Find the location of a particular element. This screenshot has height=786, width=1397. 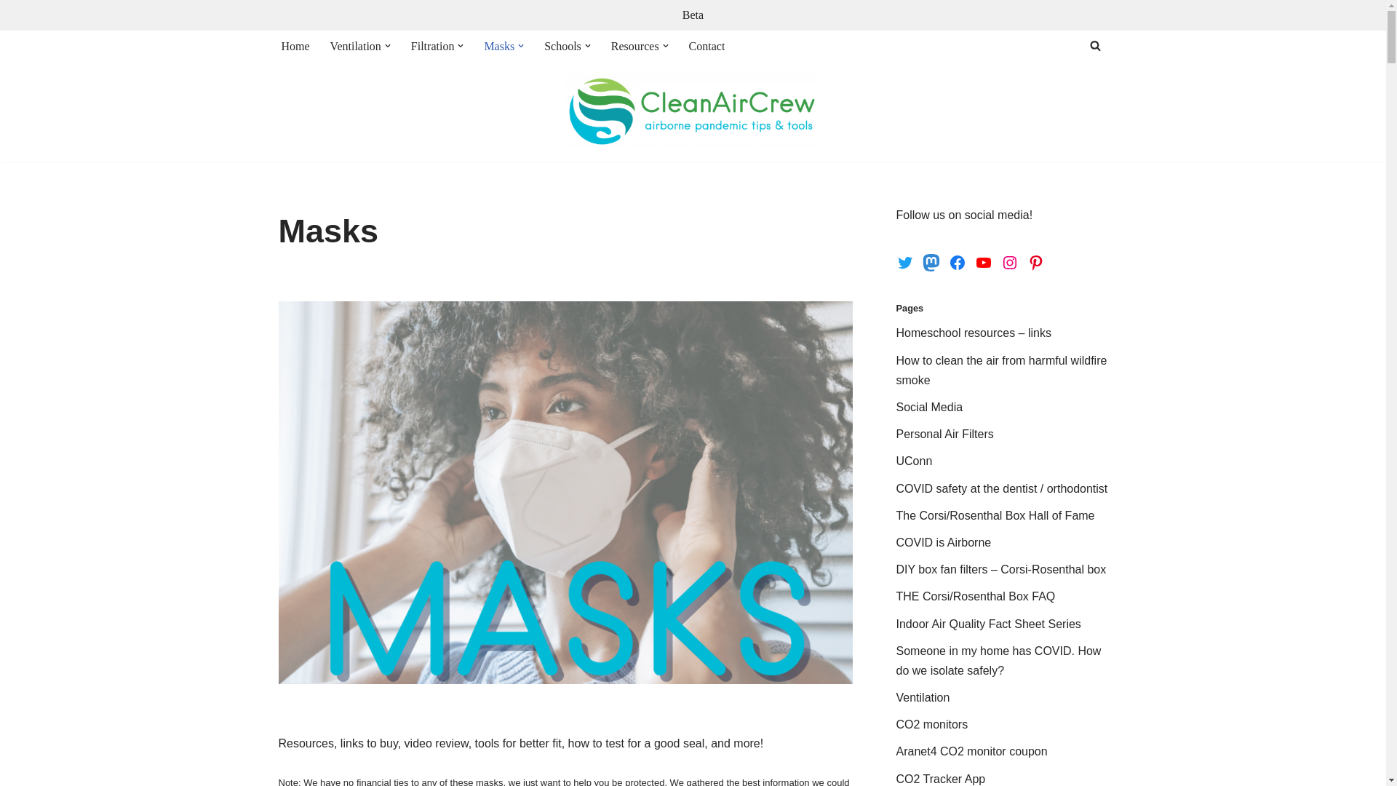

Home is located at coordinates (294, 45).